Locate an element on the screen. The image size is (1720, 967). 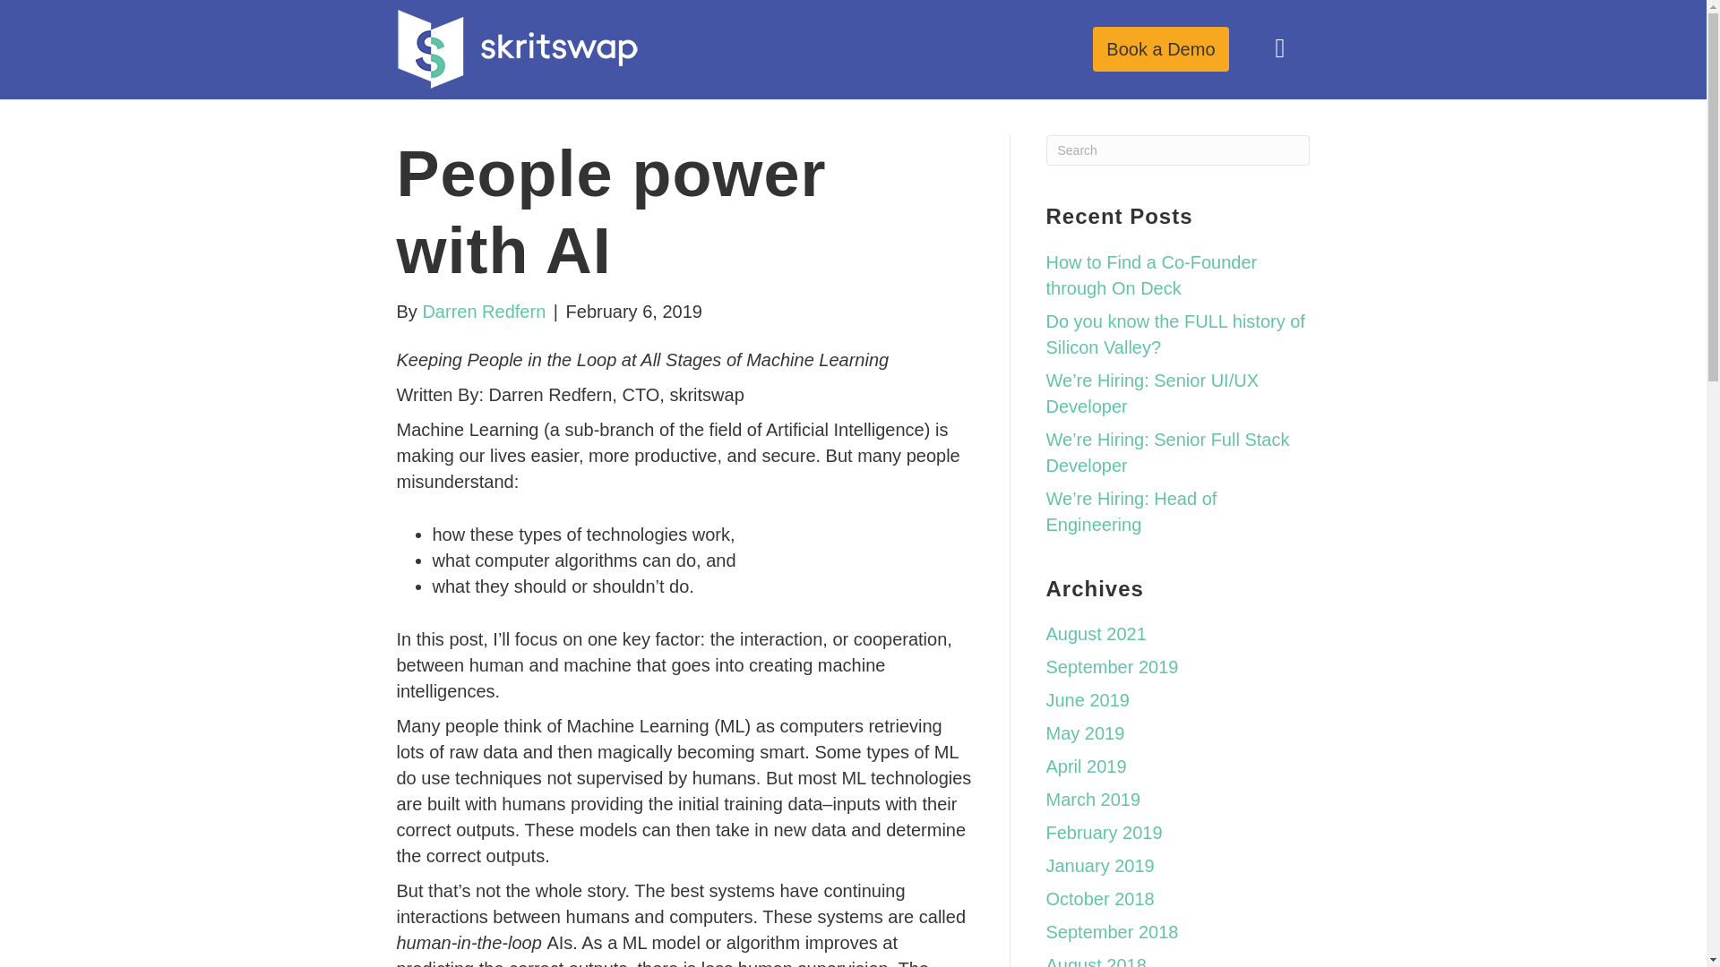
Book a Demo is located at coordinates (1159, 48).